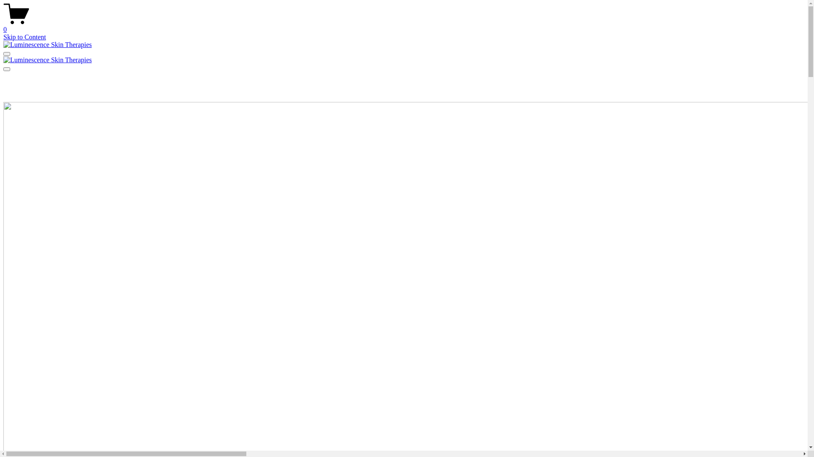  I want to click on 0, so click(404, 26).